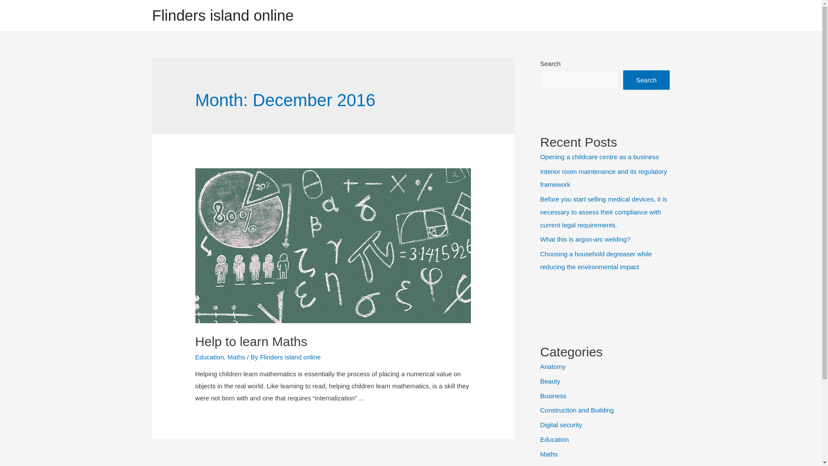  I want to click on Beauty, so click(550, 381).